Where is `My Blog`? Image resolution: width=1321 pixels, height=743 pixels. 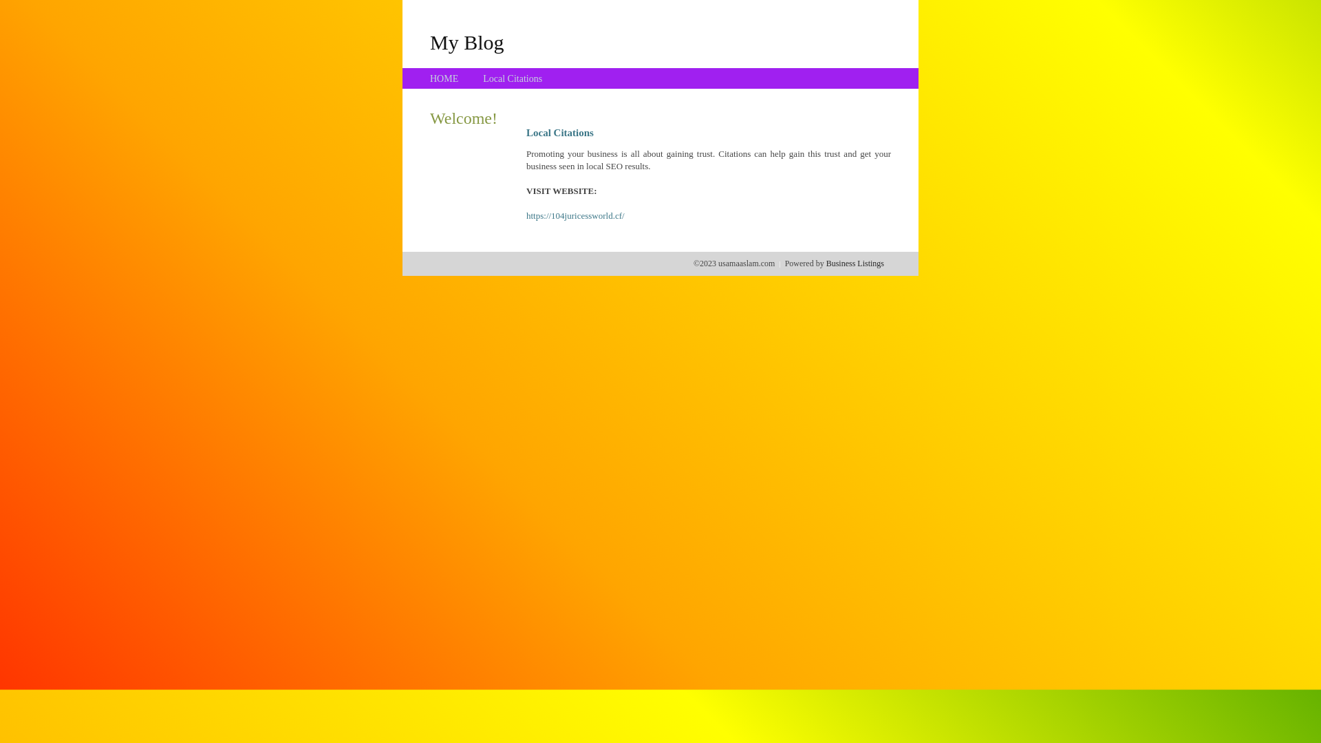 My Blog is located at coordinates (467, 42).